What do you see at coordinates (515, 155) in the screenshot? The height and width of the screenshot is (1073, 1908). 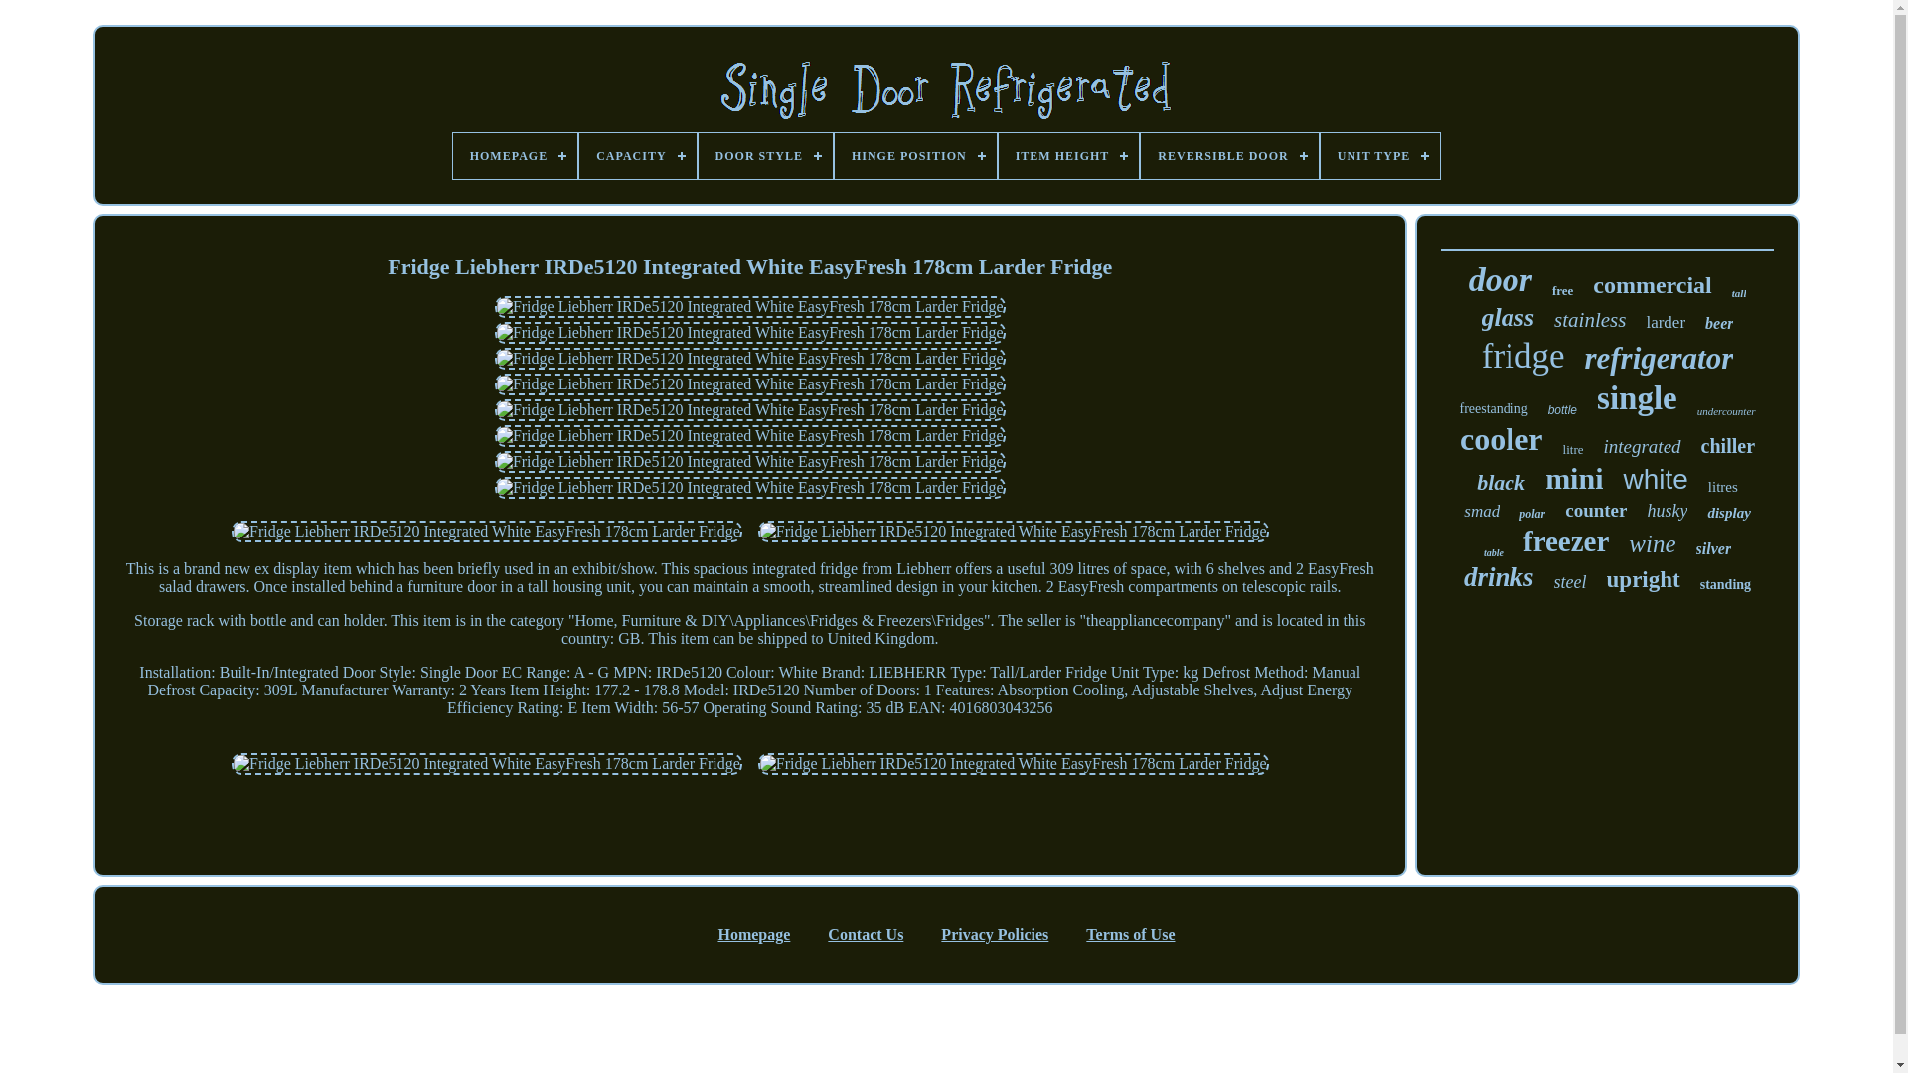 I see `HOMEPAGE` at bounding box center [515, 155].